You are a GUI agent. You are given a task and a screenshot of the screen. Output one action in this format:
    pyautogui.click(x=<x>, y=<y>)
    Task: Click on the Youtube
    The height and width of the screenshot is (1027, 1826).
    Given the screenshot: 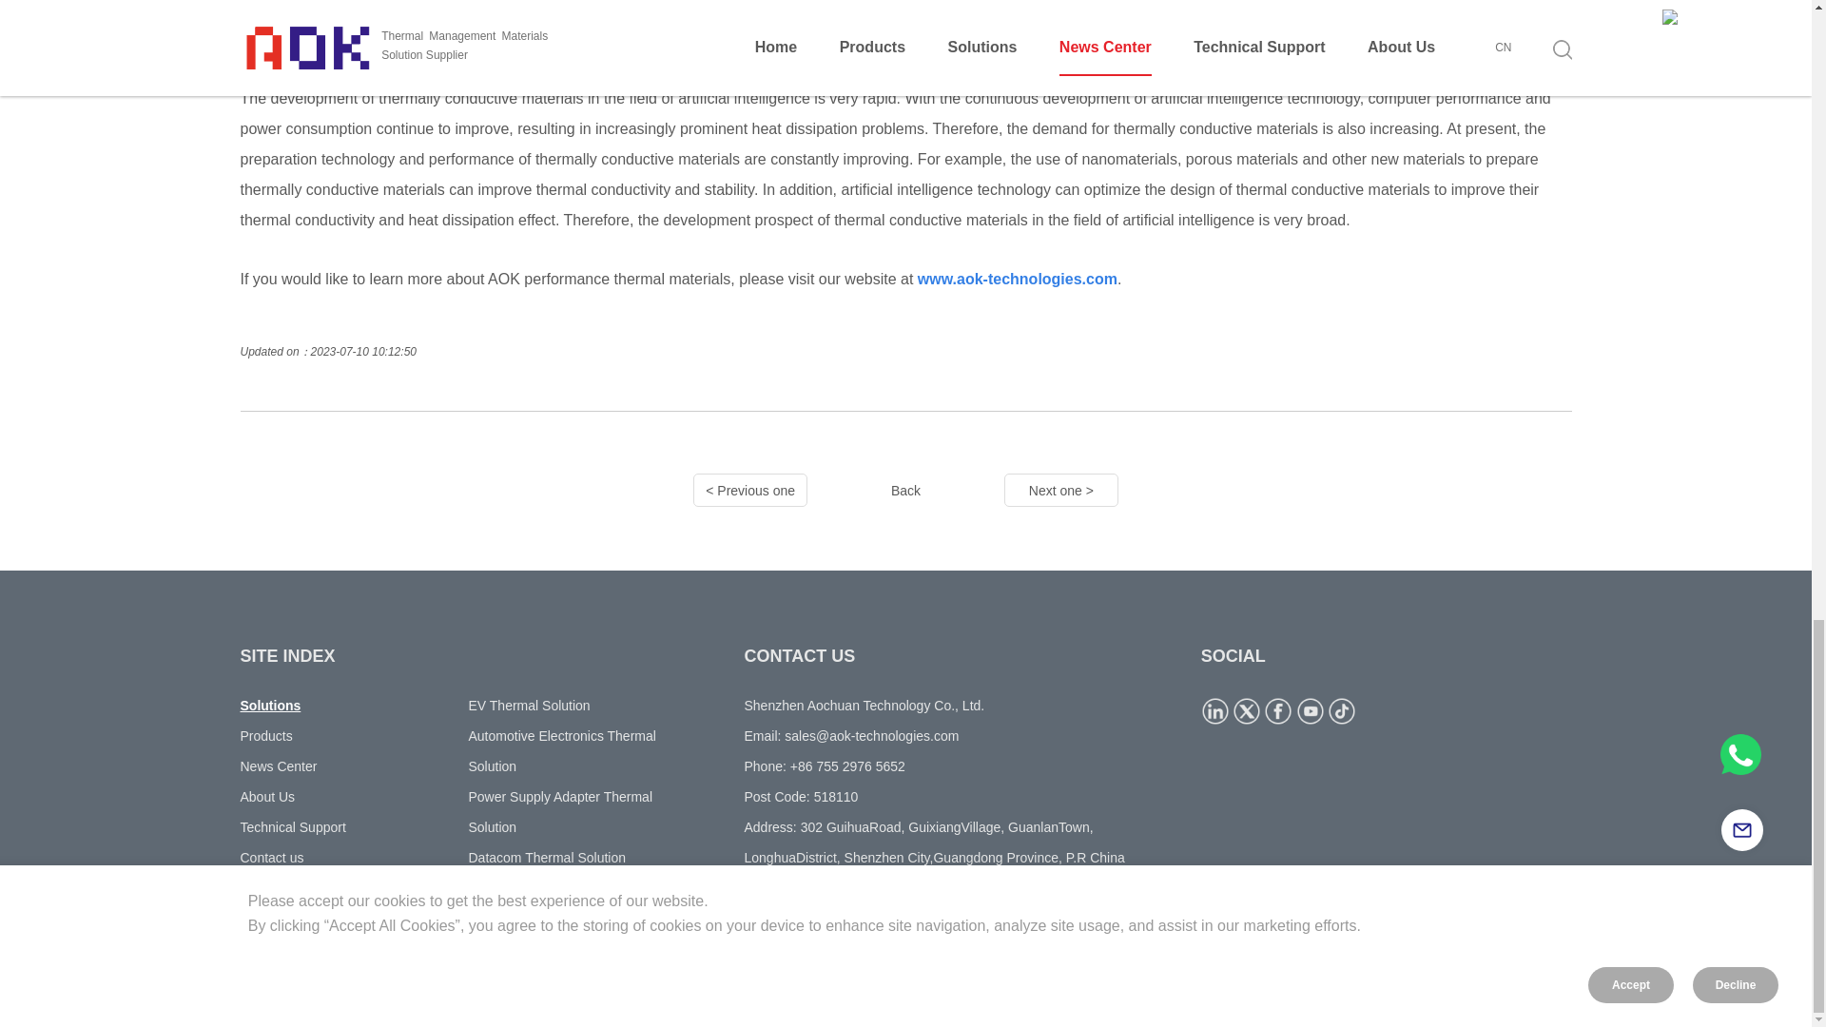 What is the action you would take?
    pyautogui.click(x=1311, y=711)
    